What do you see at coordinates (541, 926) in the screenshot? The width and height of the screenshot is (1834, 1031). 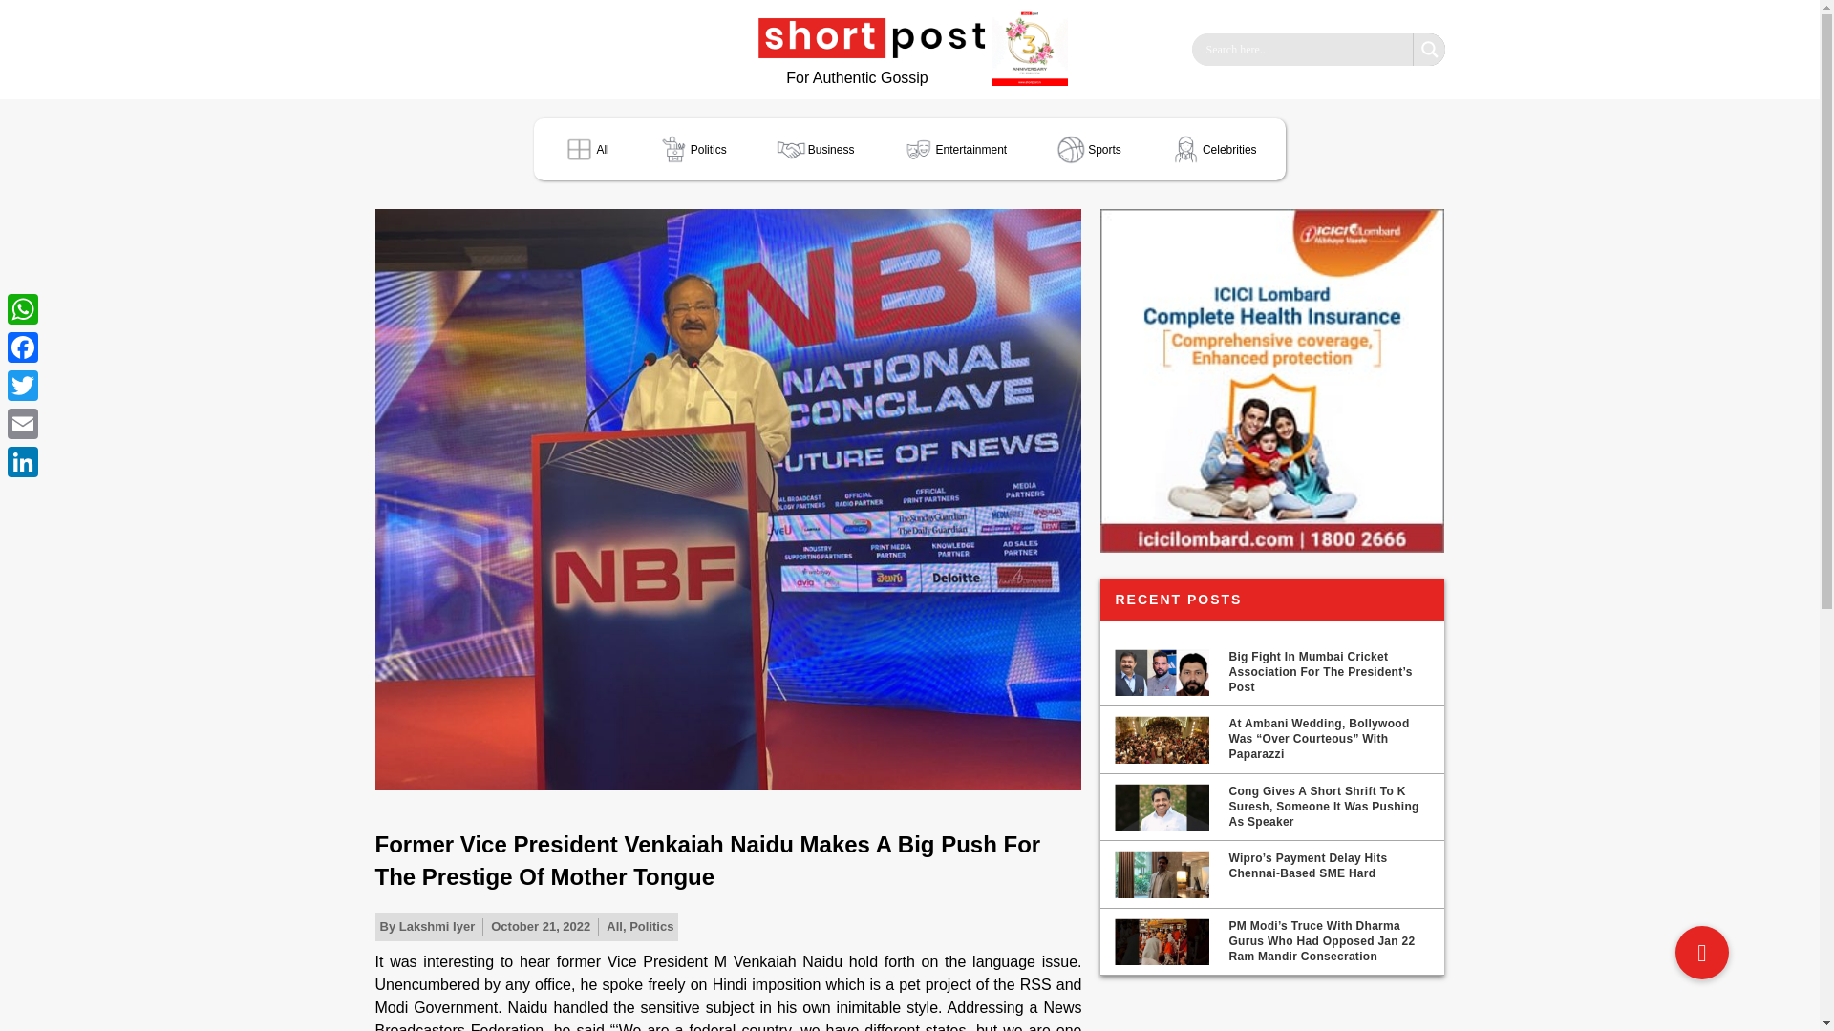 I see `October 21, 2022` at bounding box center [541, 926].